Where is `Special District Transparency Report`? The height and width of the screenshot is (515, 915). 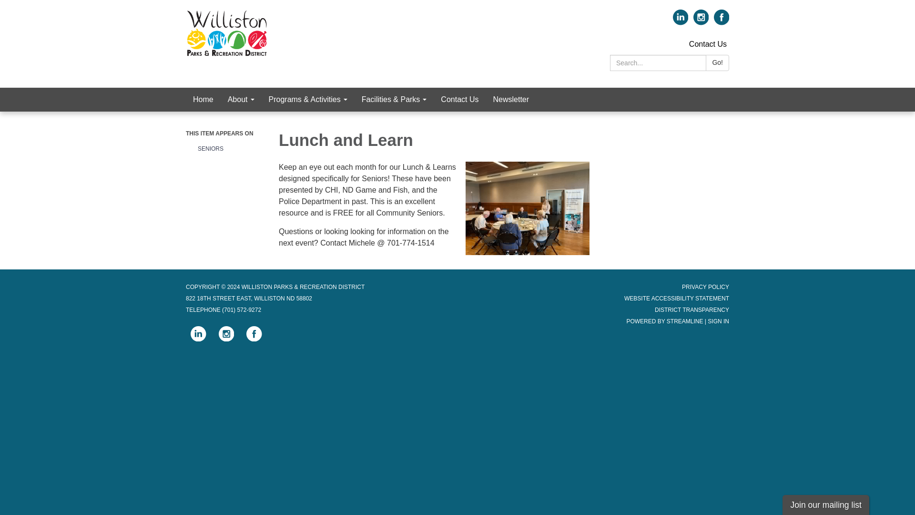 Special District Transparency Report is located at coordinates (692, 309).